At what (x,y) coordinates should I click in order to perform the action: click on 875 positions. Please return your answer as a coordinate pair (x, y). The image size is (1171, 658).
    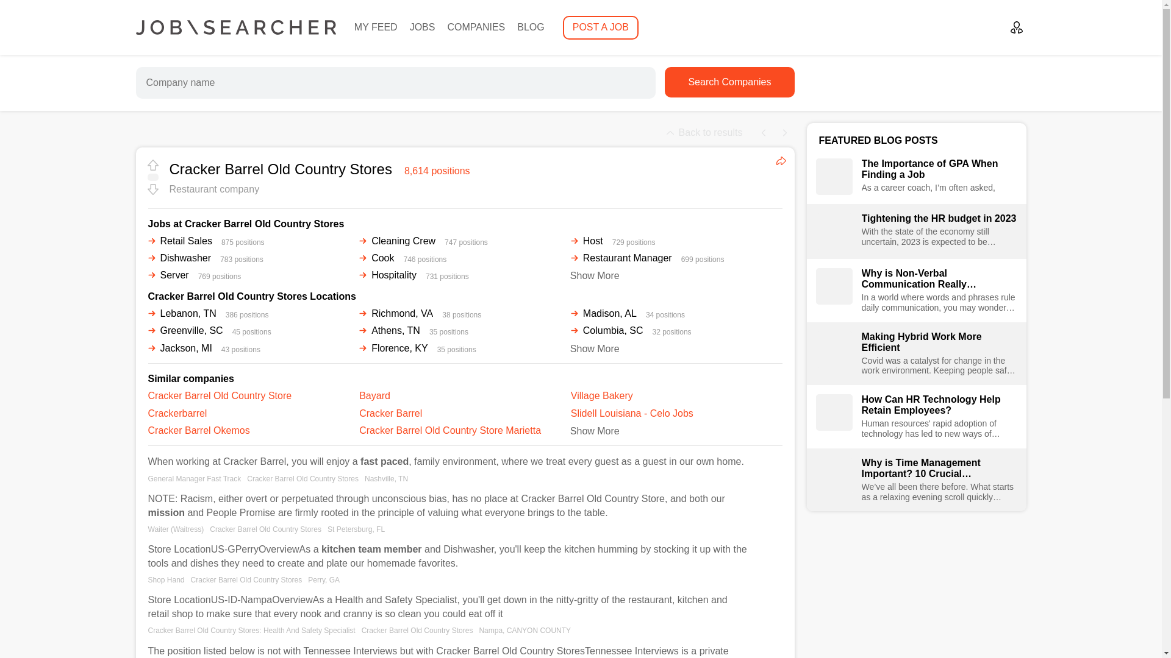
    Looking at the image, I should click on (243, 242).